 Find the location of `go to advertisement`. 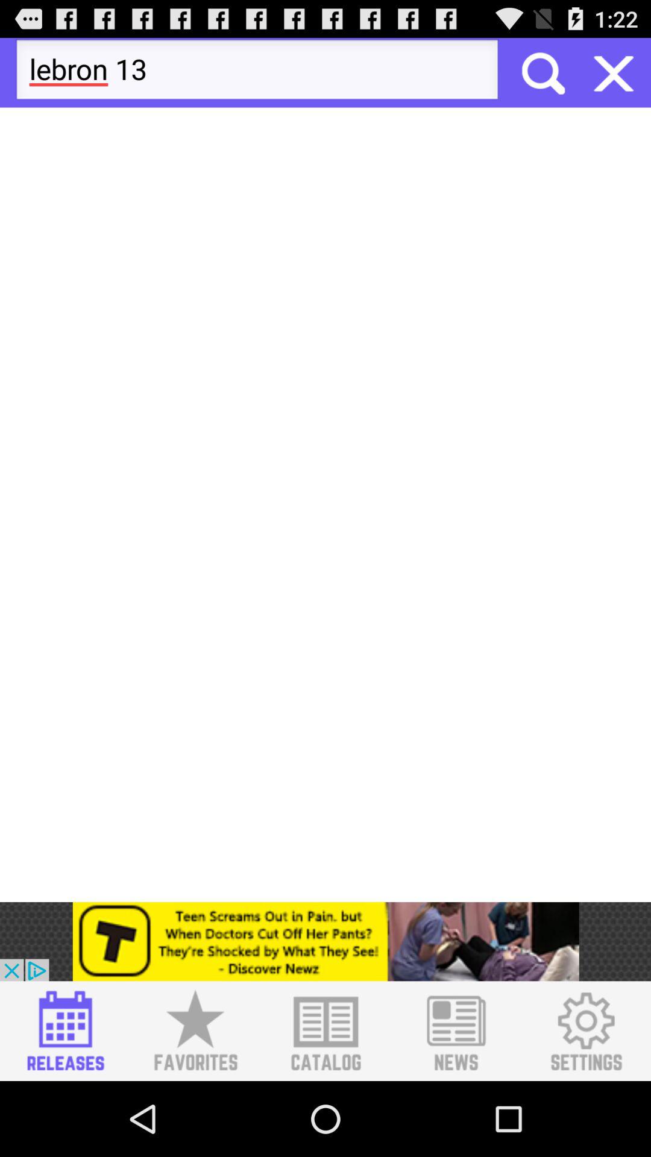

go to advertisement is located at coordinates (325, 1031).